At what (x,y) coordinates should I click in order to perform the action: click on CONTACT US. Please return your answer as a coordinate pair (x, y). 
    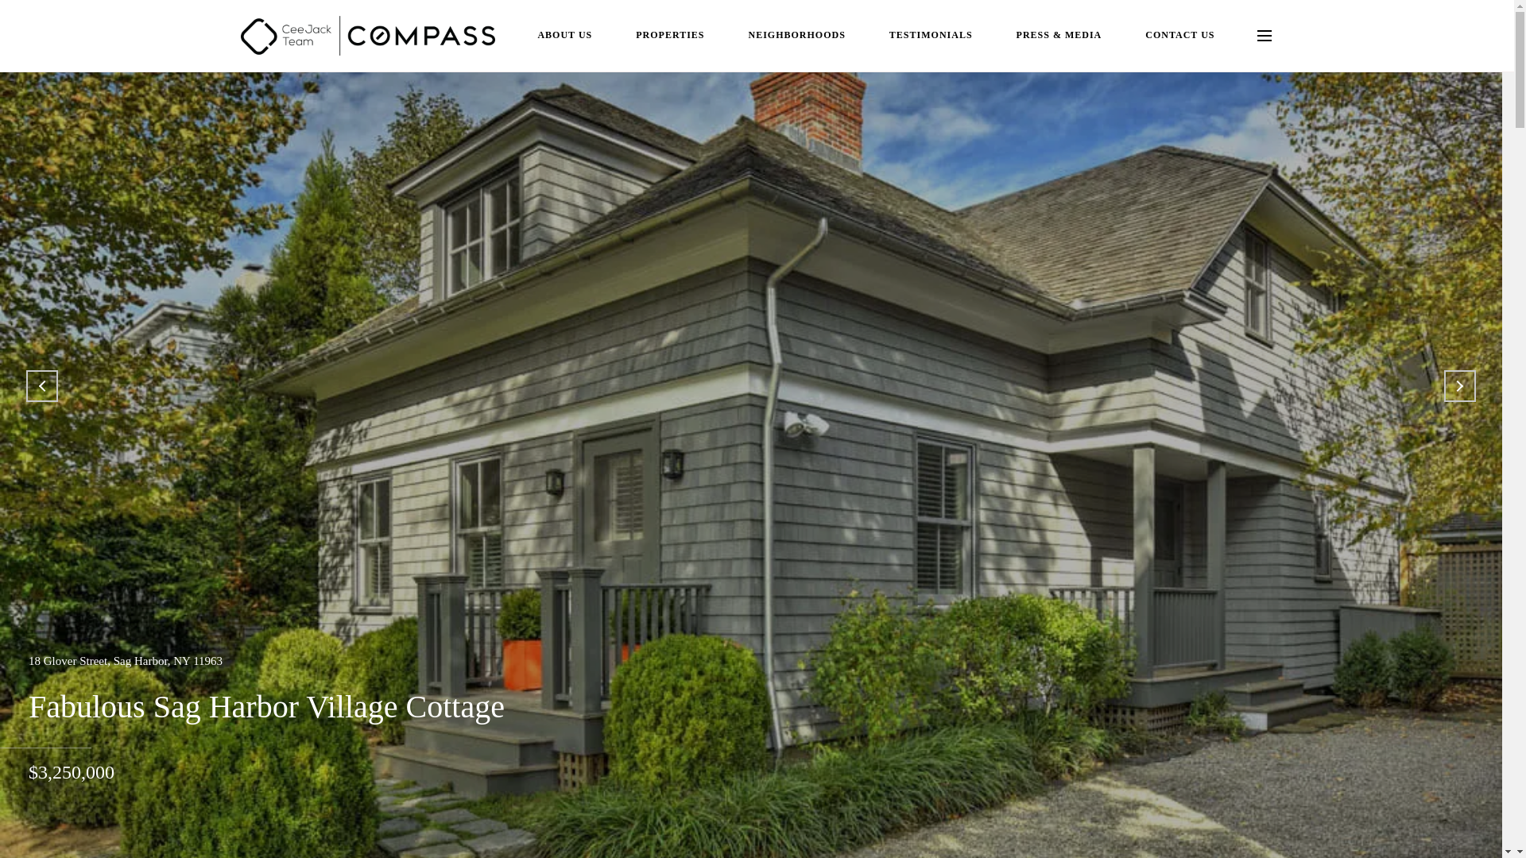
    Looking at the image, I should click on (1179, 35).